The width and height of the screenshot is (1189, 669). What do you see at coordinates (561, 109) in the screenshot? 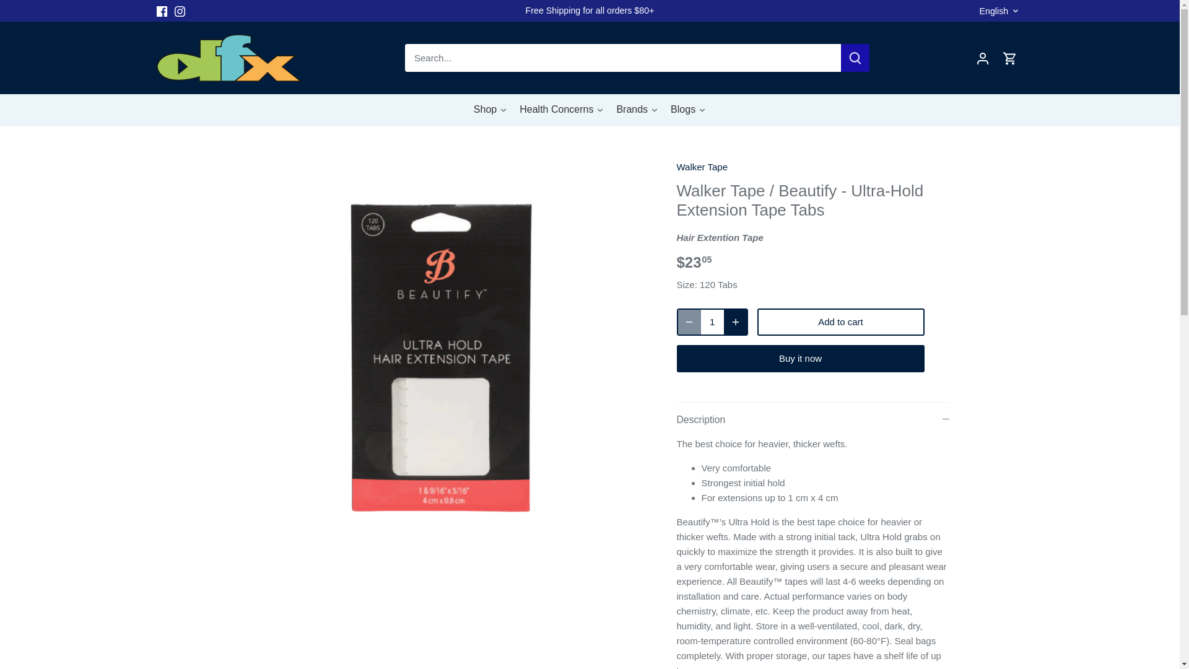
I see `Health Concerns` at bounding box center [561, 109].